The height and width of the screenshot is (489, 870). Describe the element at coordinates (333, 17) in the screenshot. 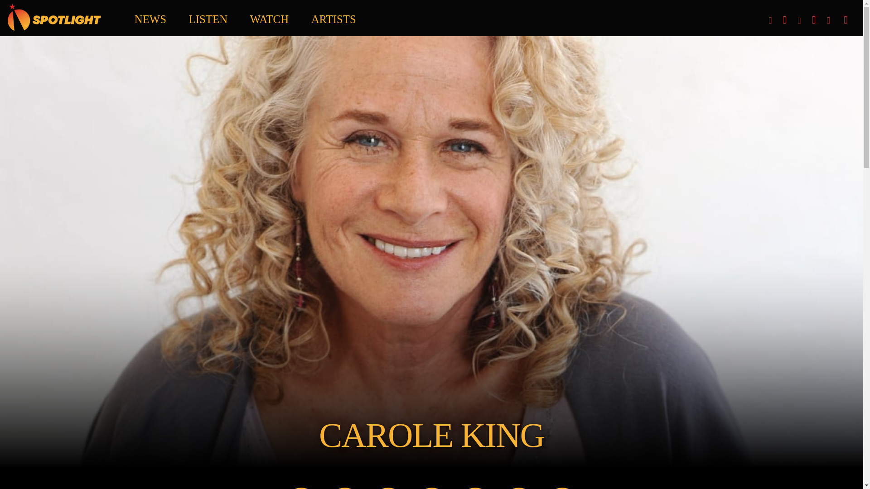

I see `ARTISTS` at that location.